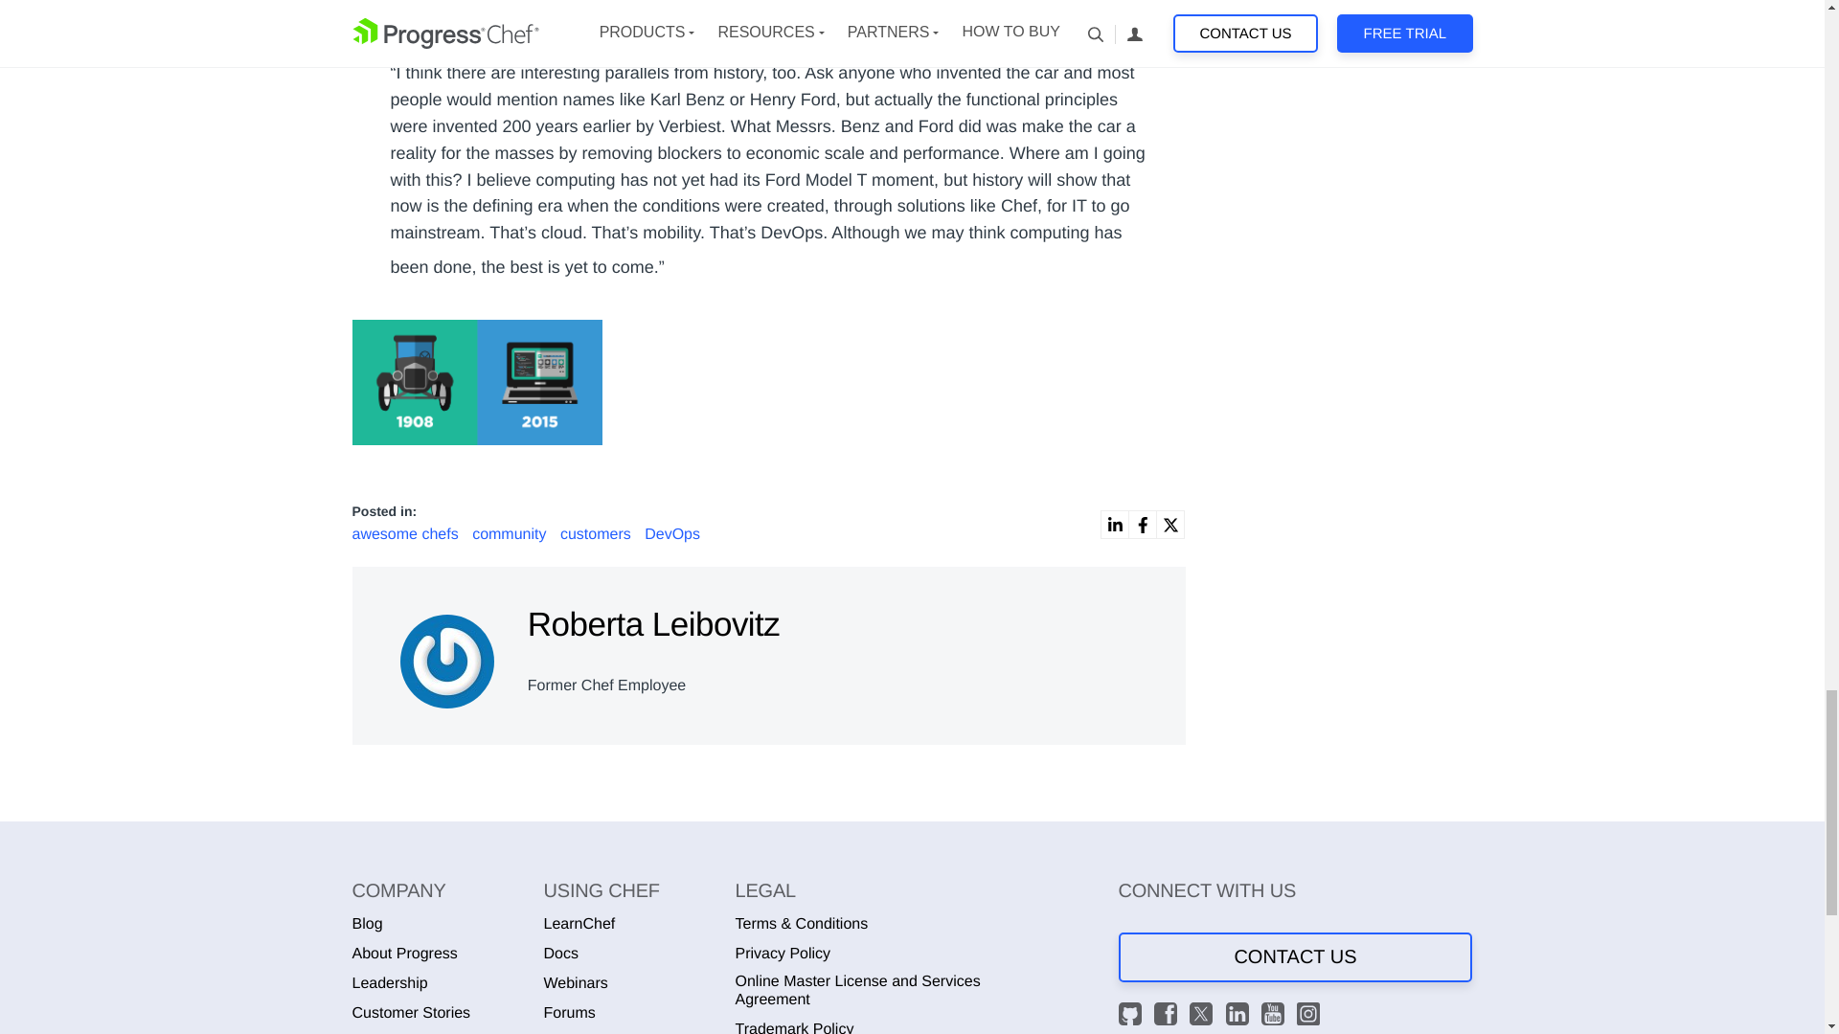 Image resolution: width=1839 pixels, height=1034 pixels. What do you see at coordinates (672, 534) in the screenshot?
I see `DevOps` at bounding box center [672, 534].